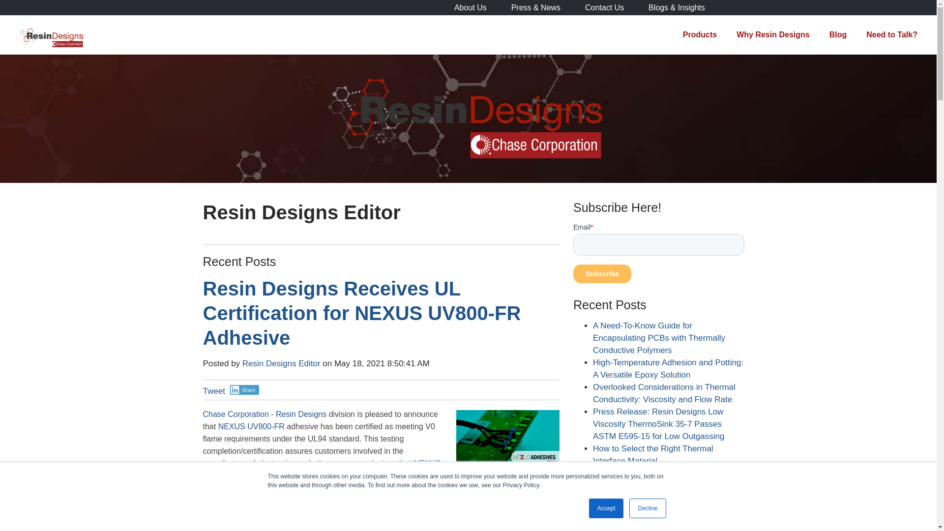 Image resolution: width=944 pixels, height=531 pixels. Describe the element at coordinates (700, 35) in the screenshot. I see `Products` at that location.